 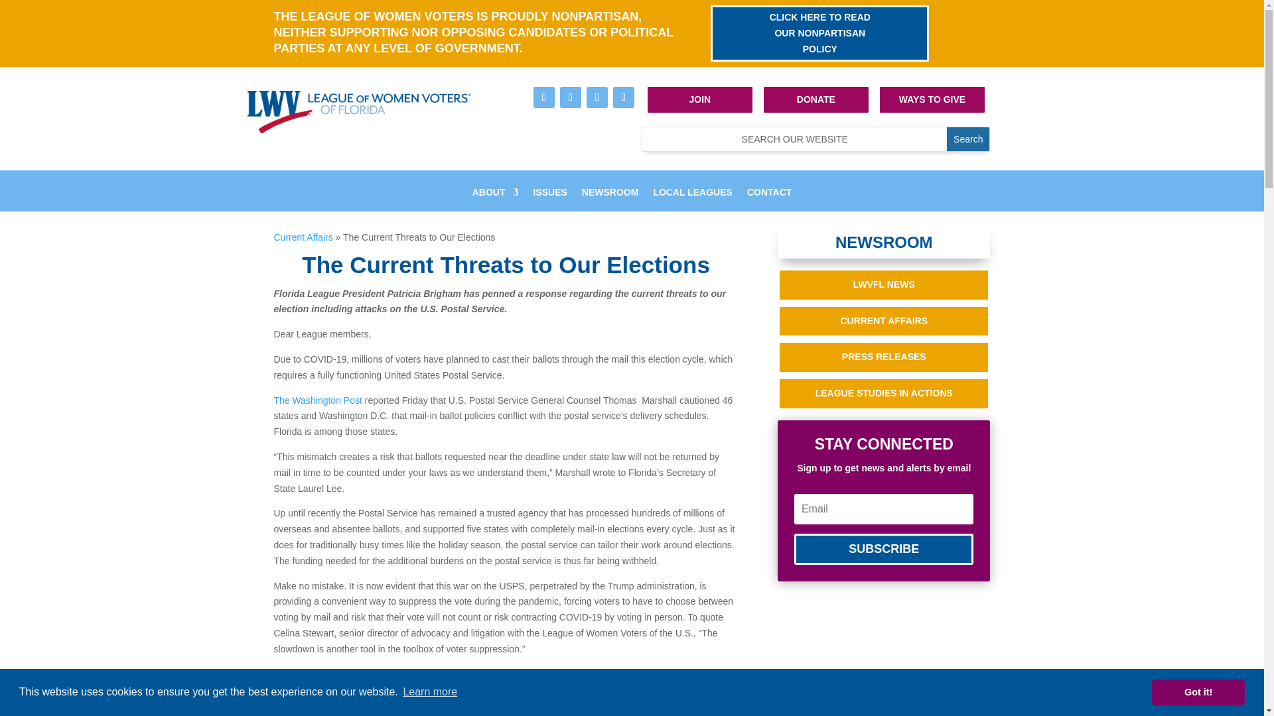 I want to click on WAYS TO GIVE, so click(x=932, y=99).